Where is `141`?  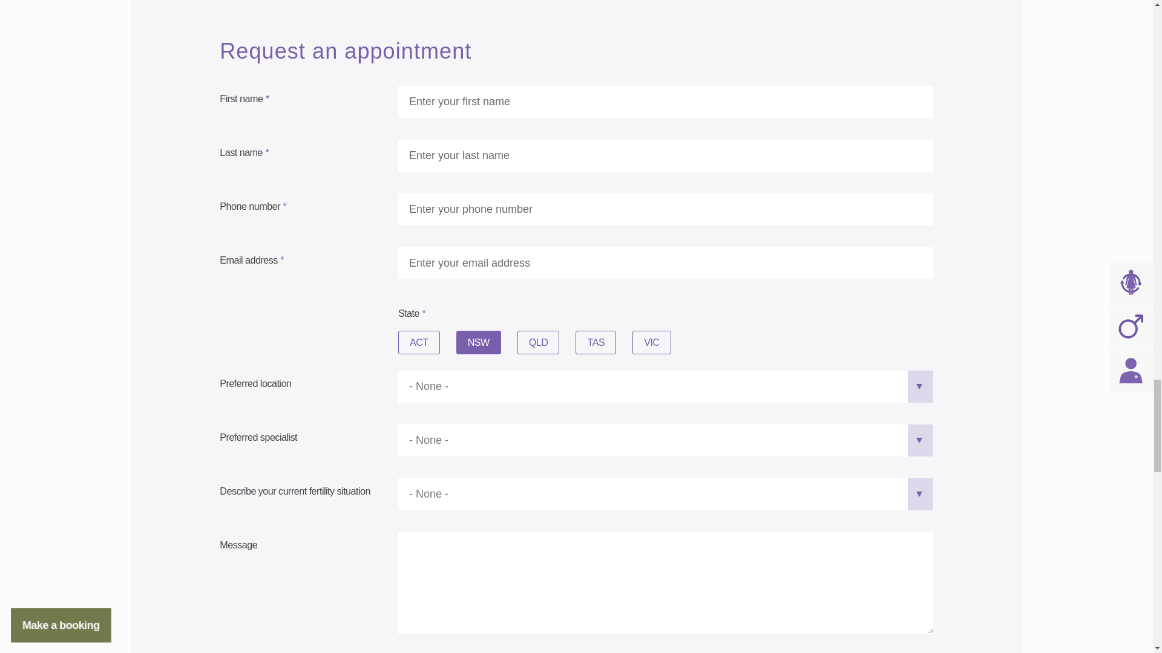
141 is located at coordinates (527, 342).